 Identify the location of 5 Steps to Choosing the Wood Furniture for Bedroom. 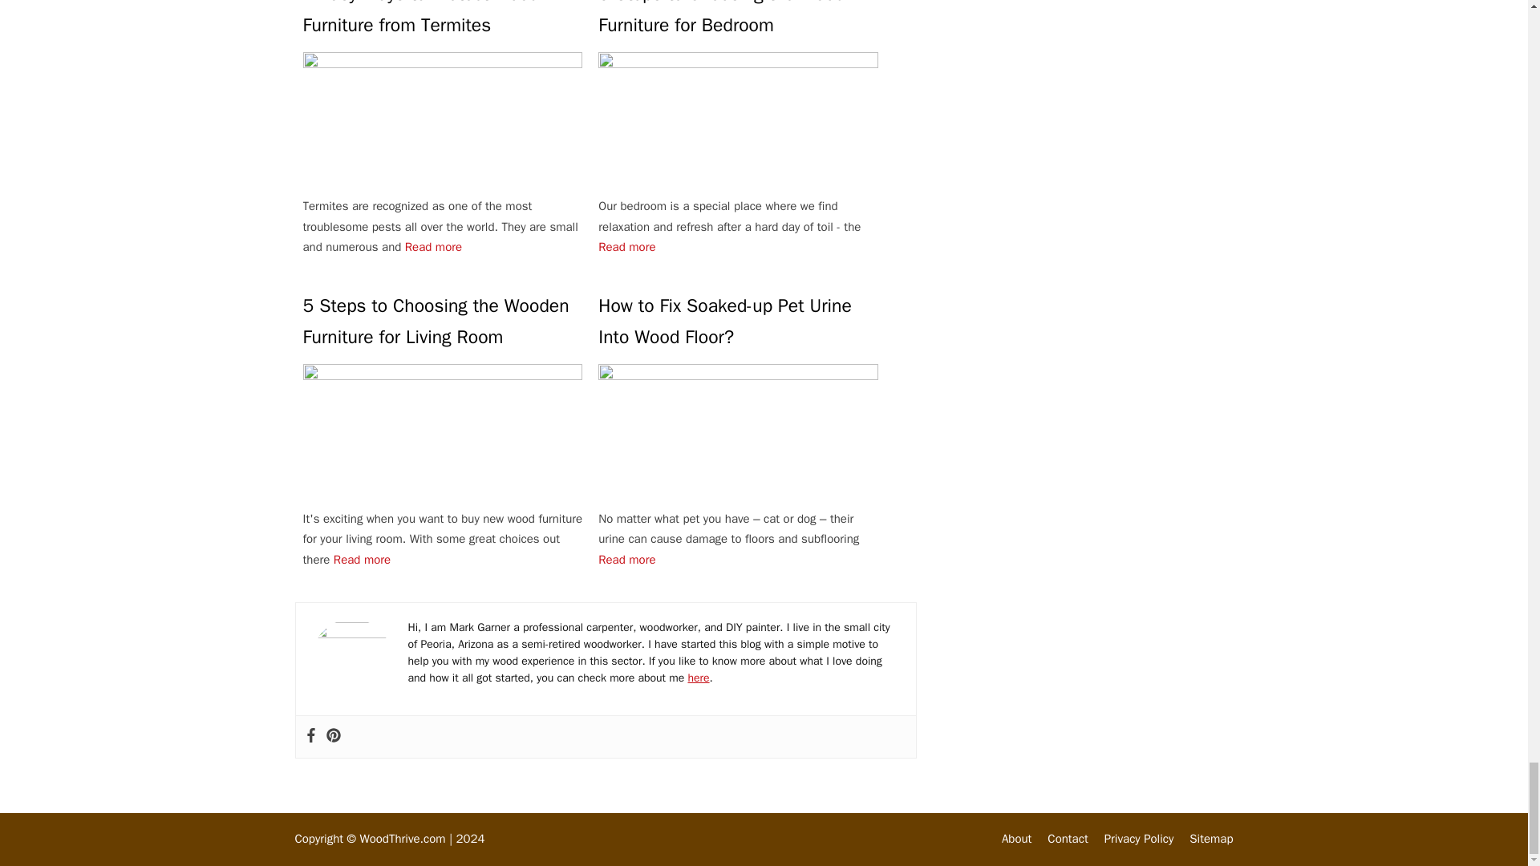
(738, 20).